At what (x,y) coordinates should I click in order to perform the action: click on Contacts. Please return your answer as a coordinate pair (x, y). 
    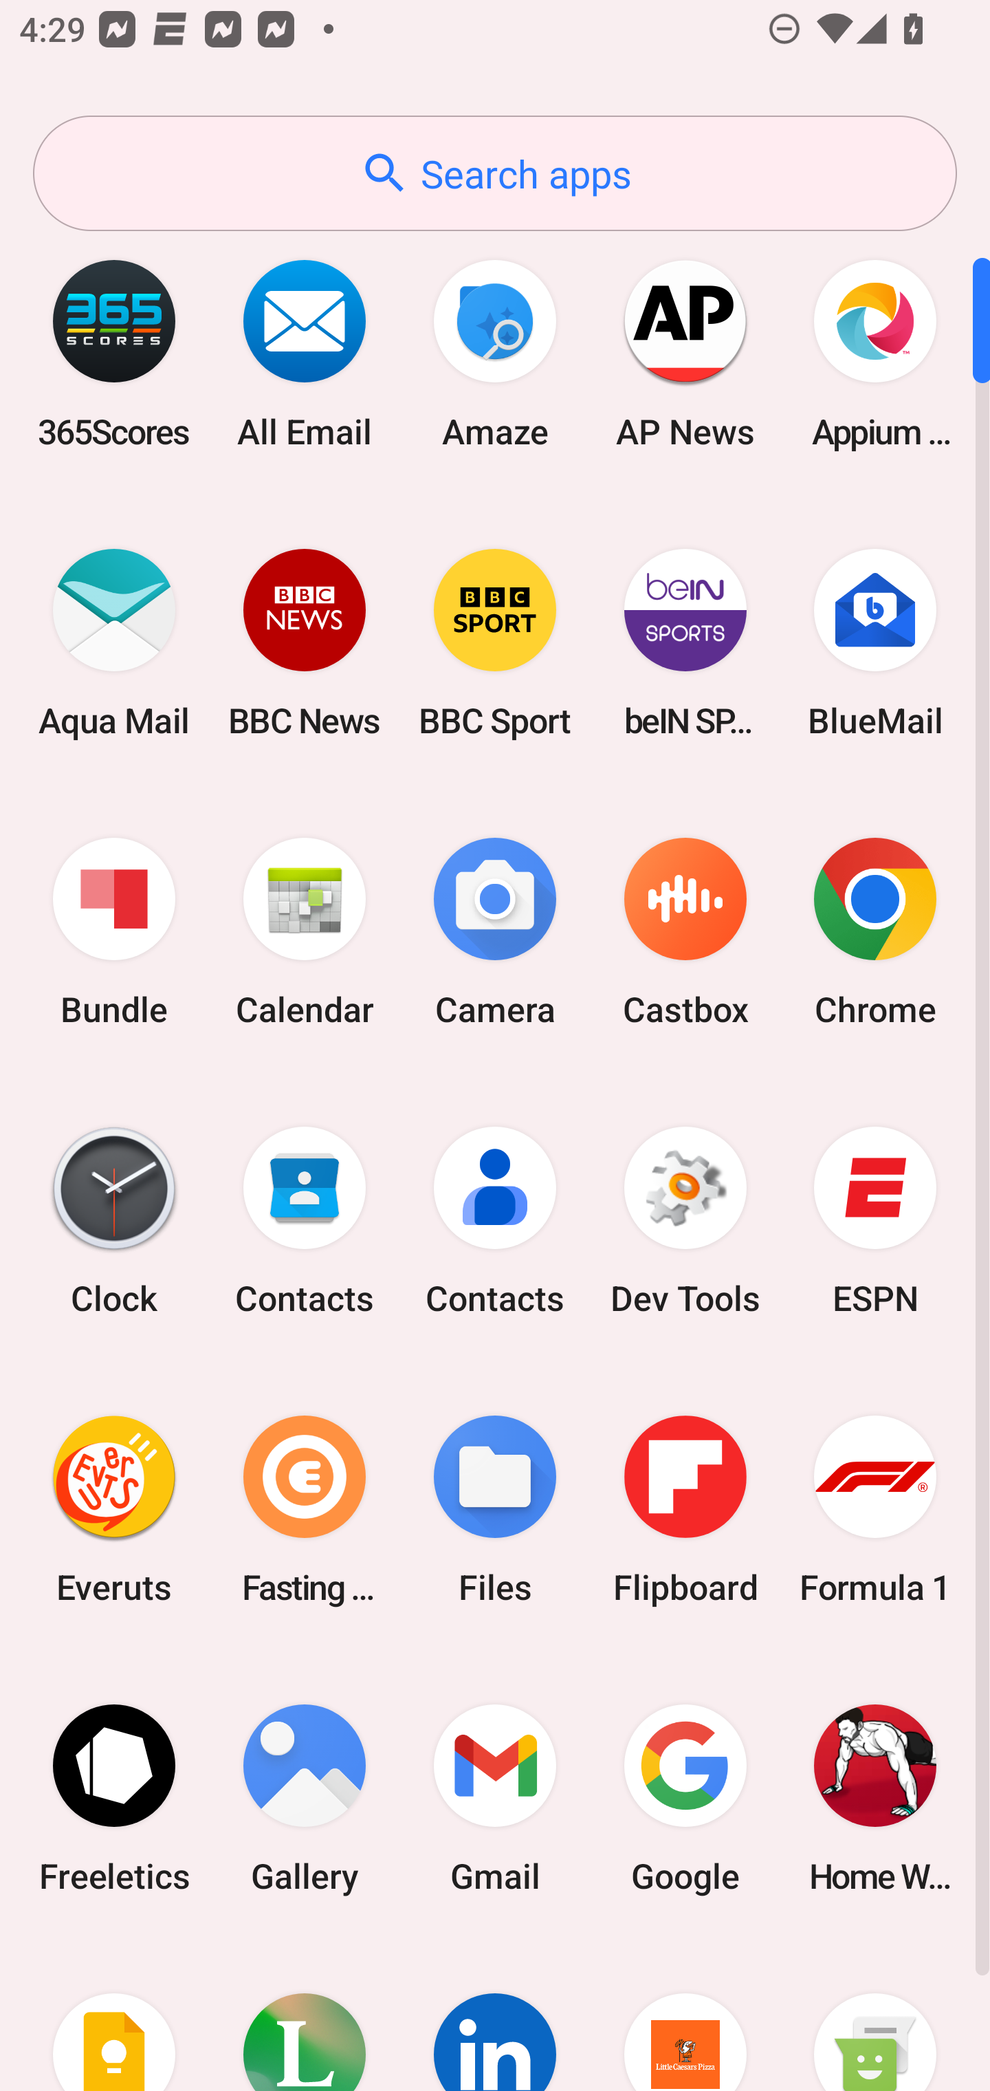
    Looking at the image, I should click on (305, 1221).